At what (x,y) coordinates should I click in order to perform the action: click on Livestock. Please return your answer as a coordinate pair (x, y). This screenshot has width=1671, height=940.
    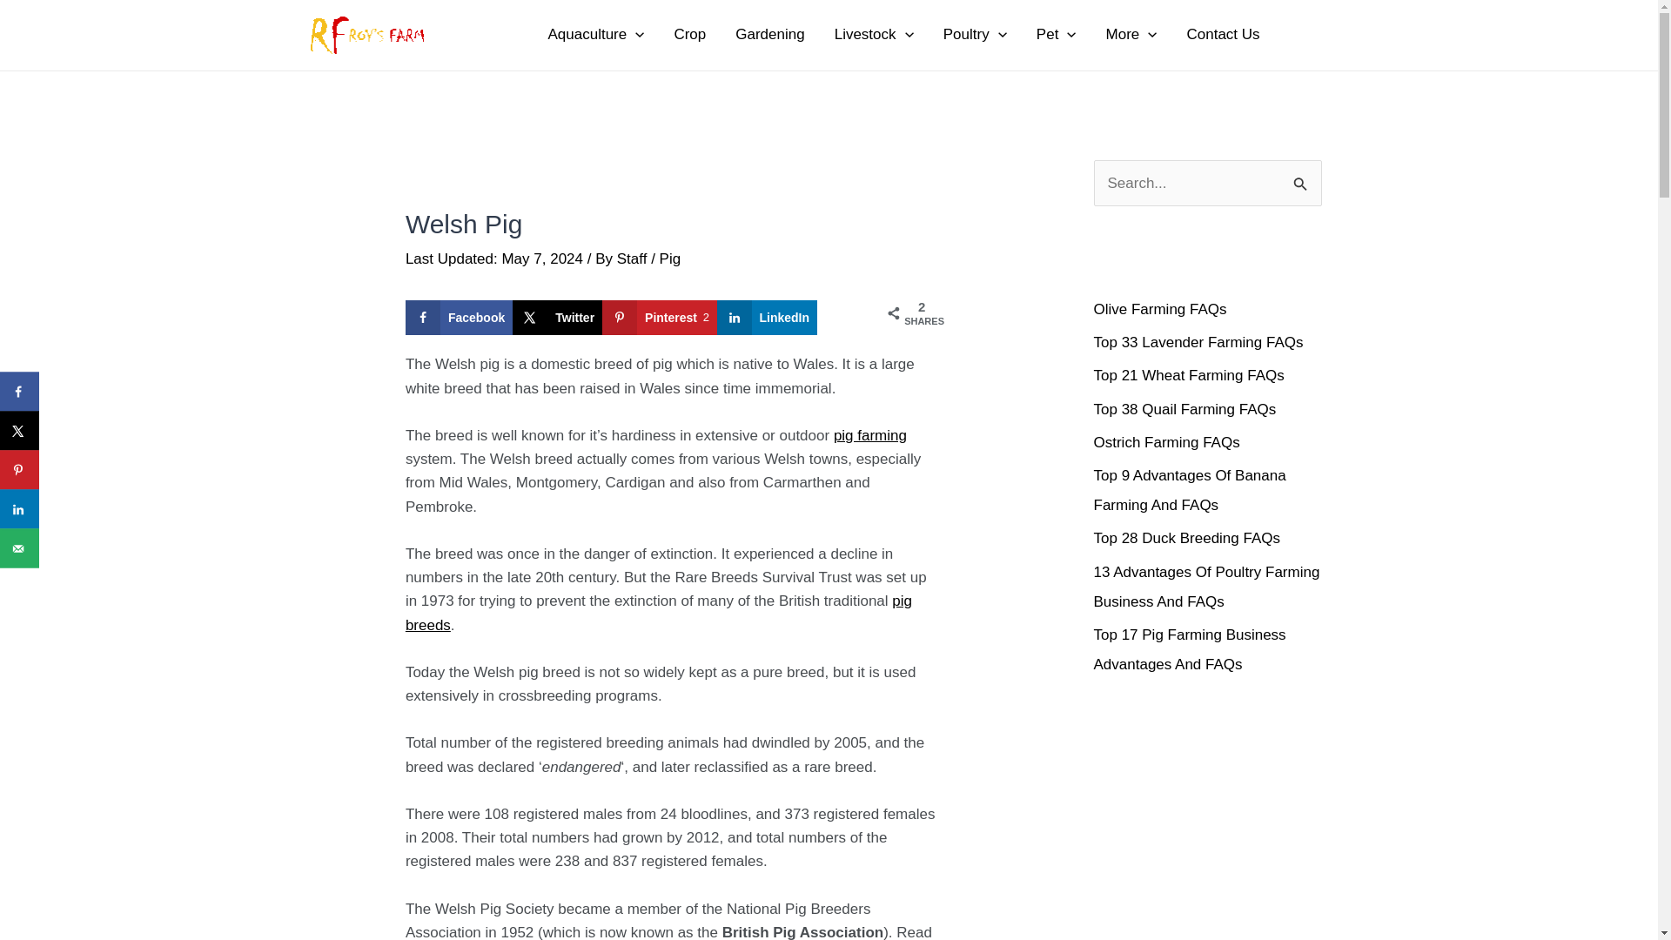
    Looking at the image, I should click on (874, 35).